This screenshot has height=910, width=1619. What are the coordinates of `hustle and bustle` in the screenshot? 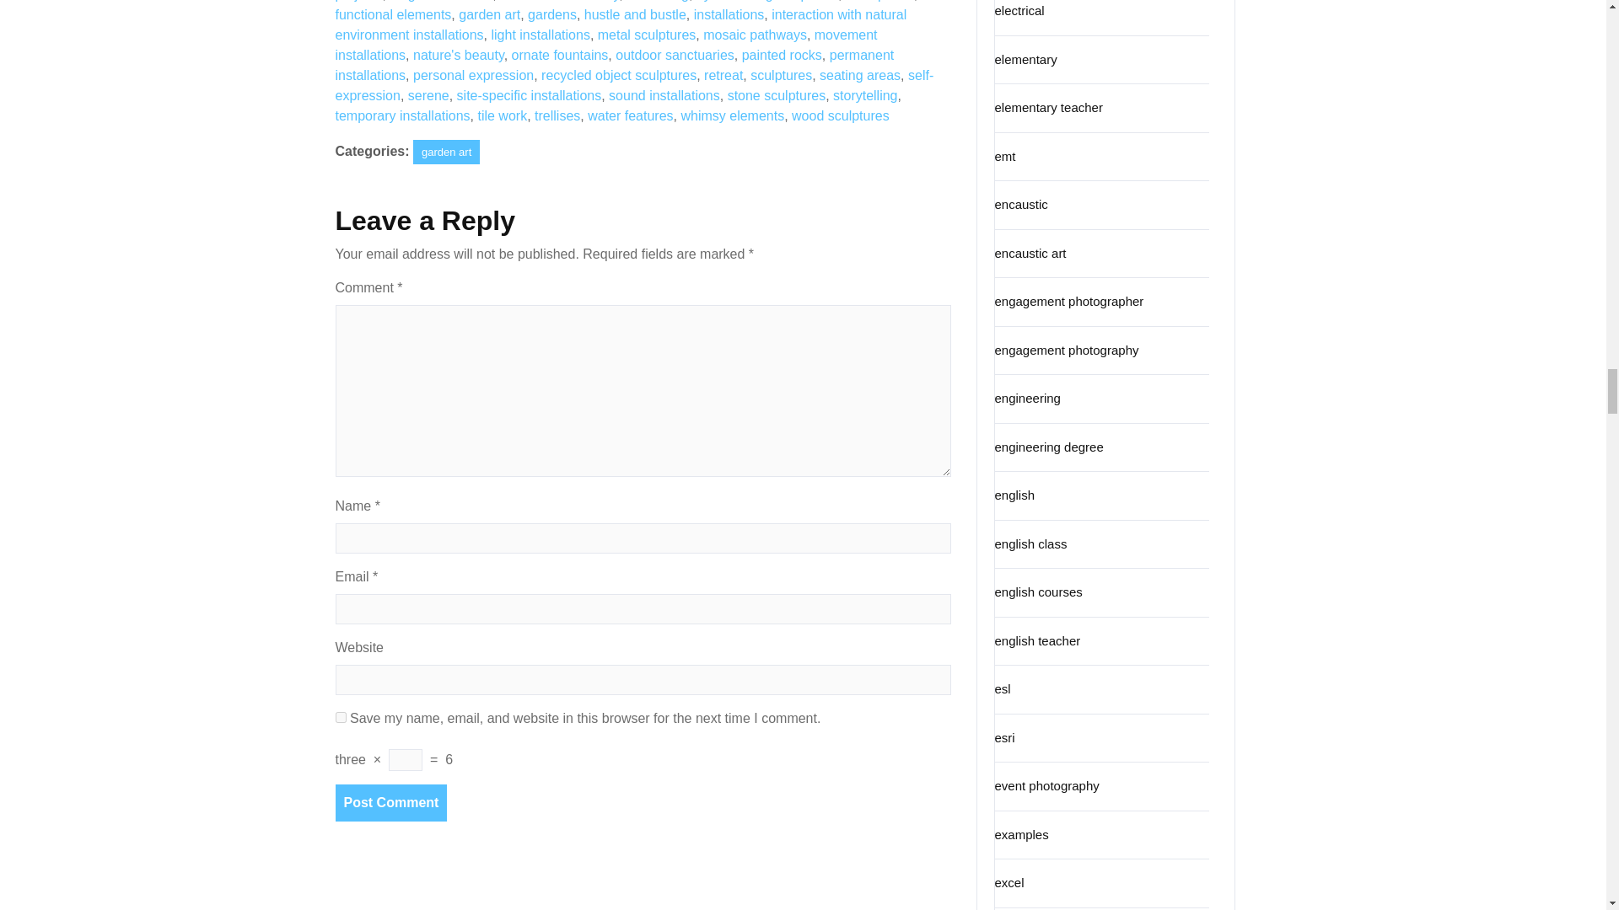 It's located at (636, 13).